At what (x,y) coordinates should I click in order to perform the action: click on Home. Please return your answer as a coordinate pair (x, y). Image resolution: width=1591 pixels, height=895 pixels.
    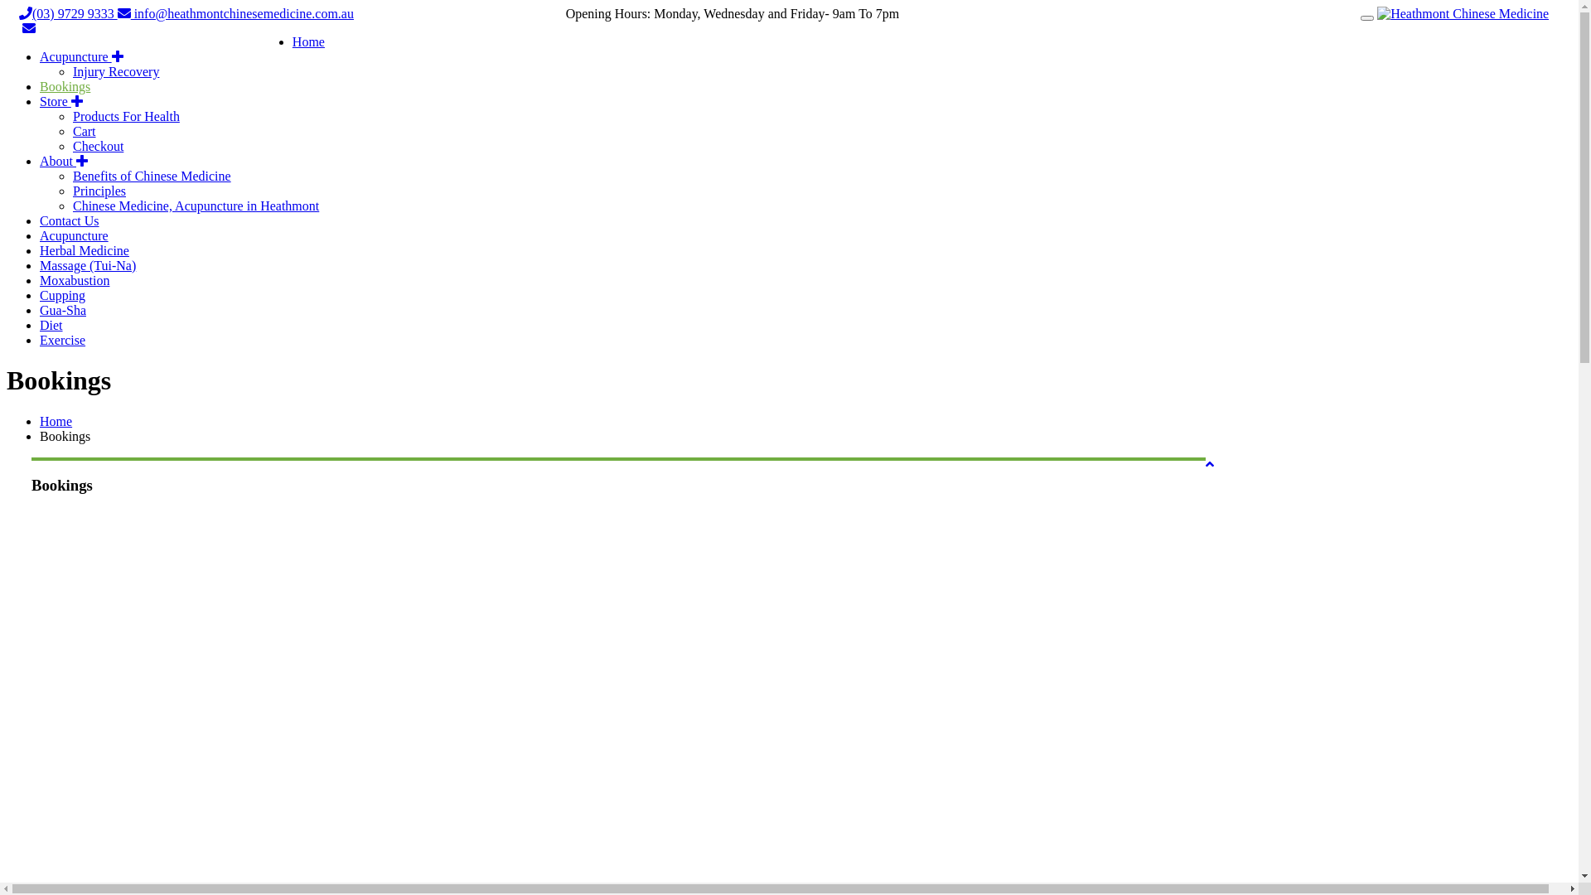
    Looking at the image, I should click on (308, 41).